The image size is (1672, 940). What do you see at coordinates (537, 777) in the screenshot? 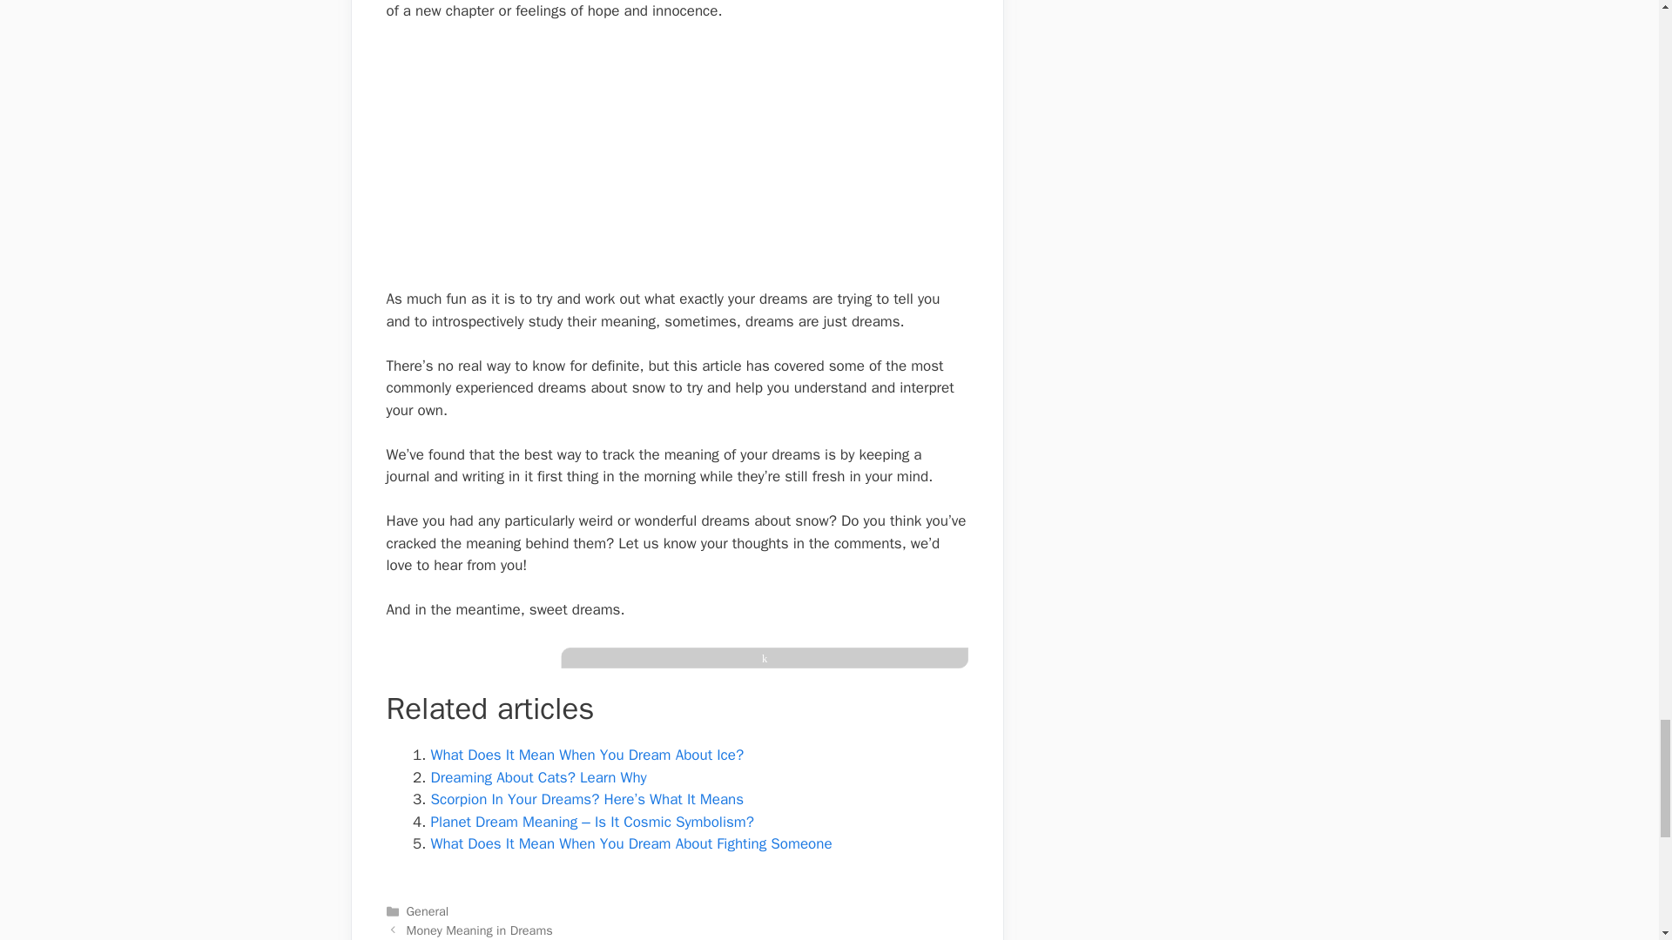
I see `Dreaming About Cats? Learn Why` at bounding box center [537, 777].